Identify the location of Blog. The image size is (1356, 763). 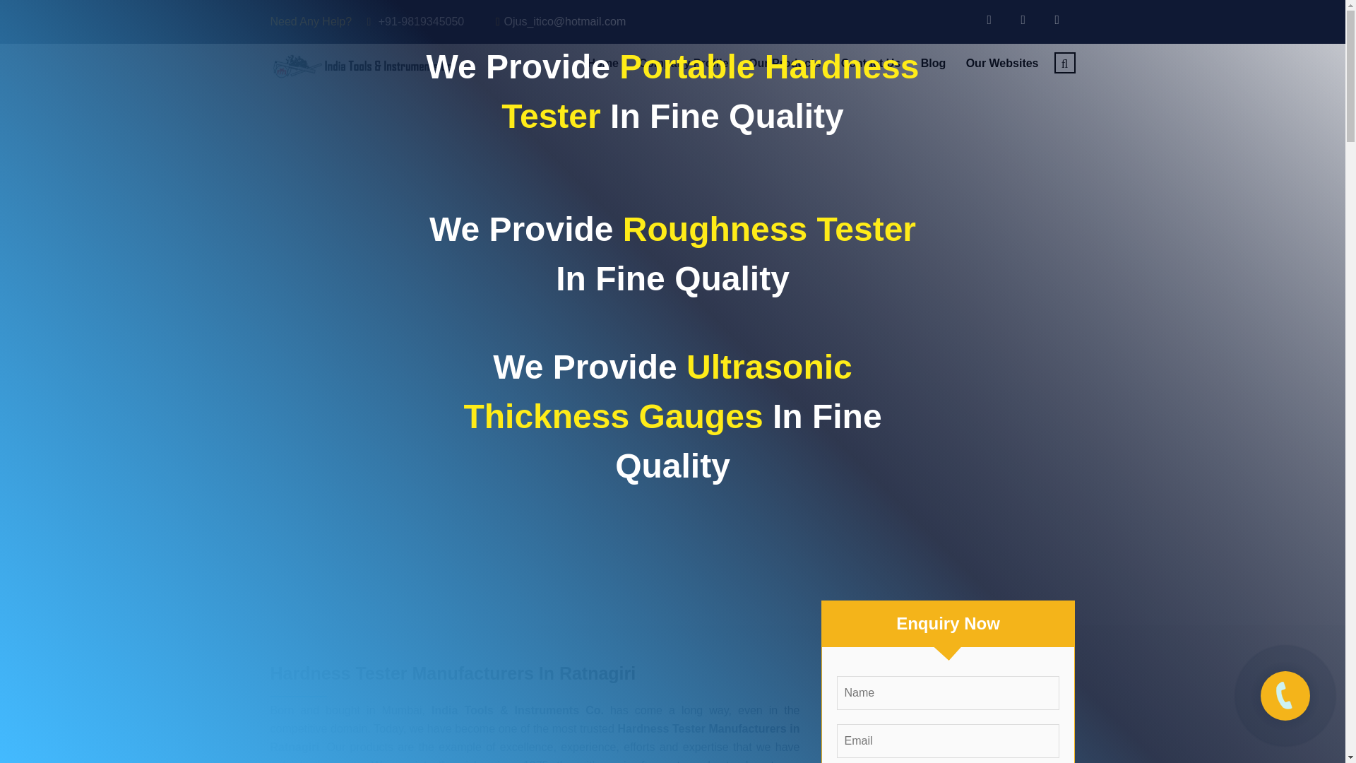
(934, 63).